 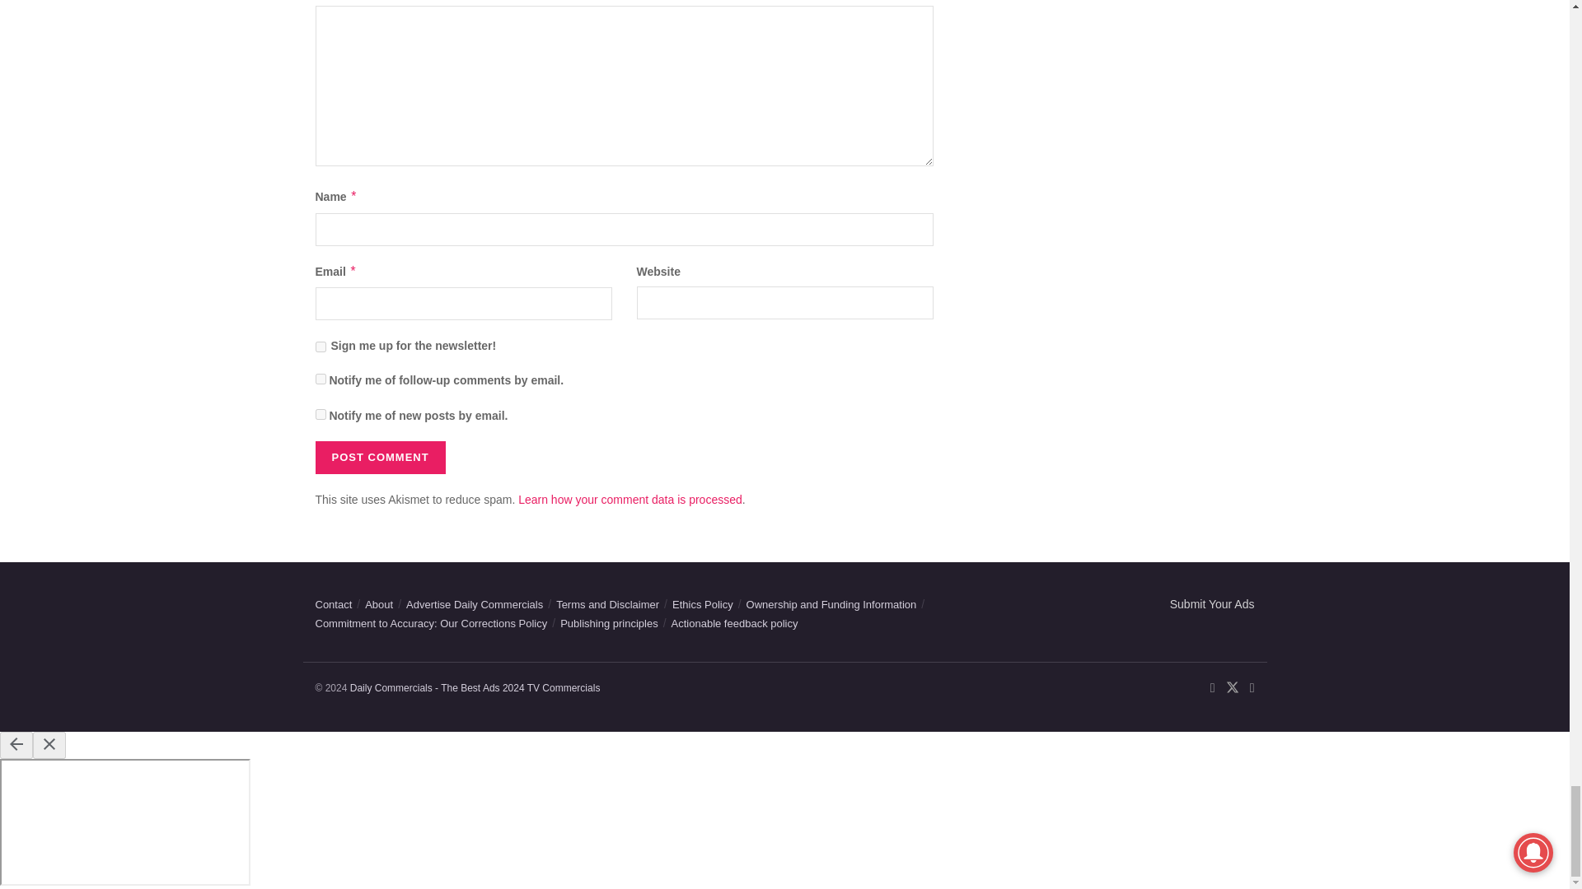 I want to click on subscribe, so click(x=320, y=413).